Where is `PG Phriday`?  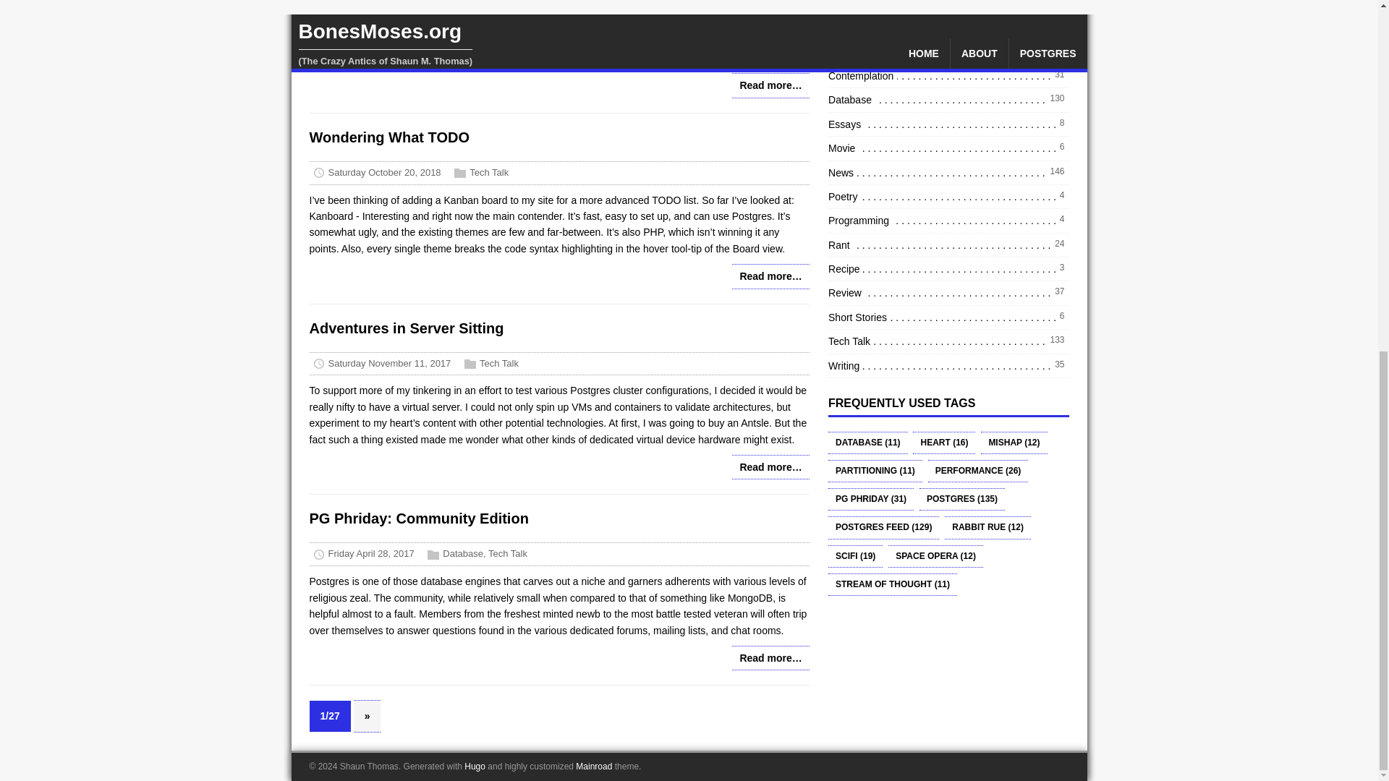
PG Phriday is located at coordinates (871, 499).